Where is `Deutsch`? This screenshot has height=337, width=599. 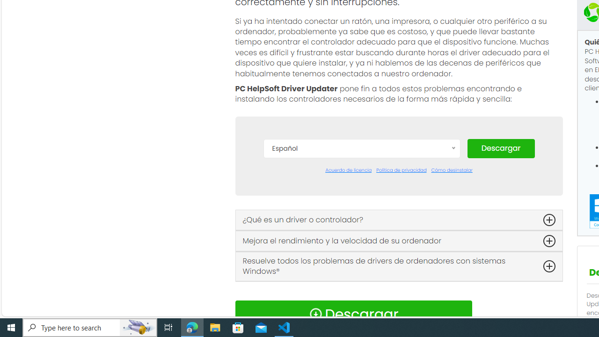 Deutsch is located at coordinates (361, 221).